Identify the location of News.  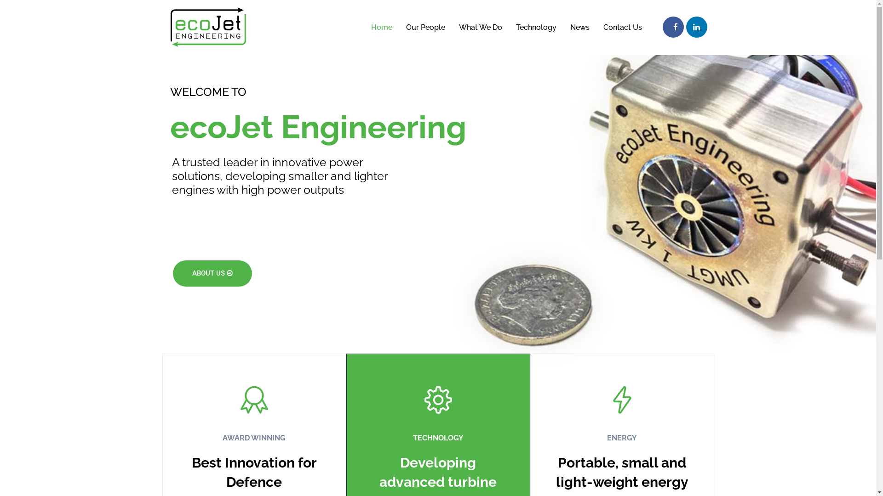
(579, 28).